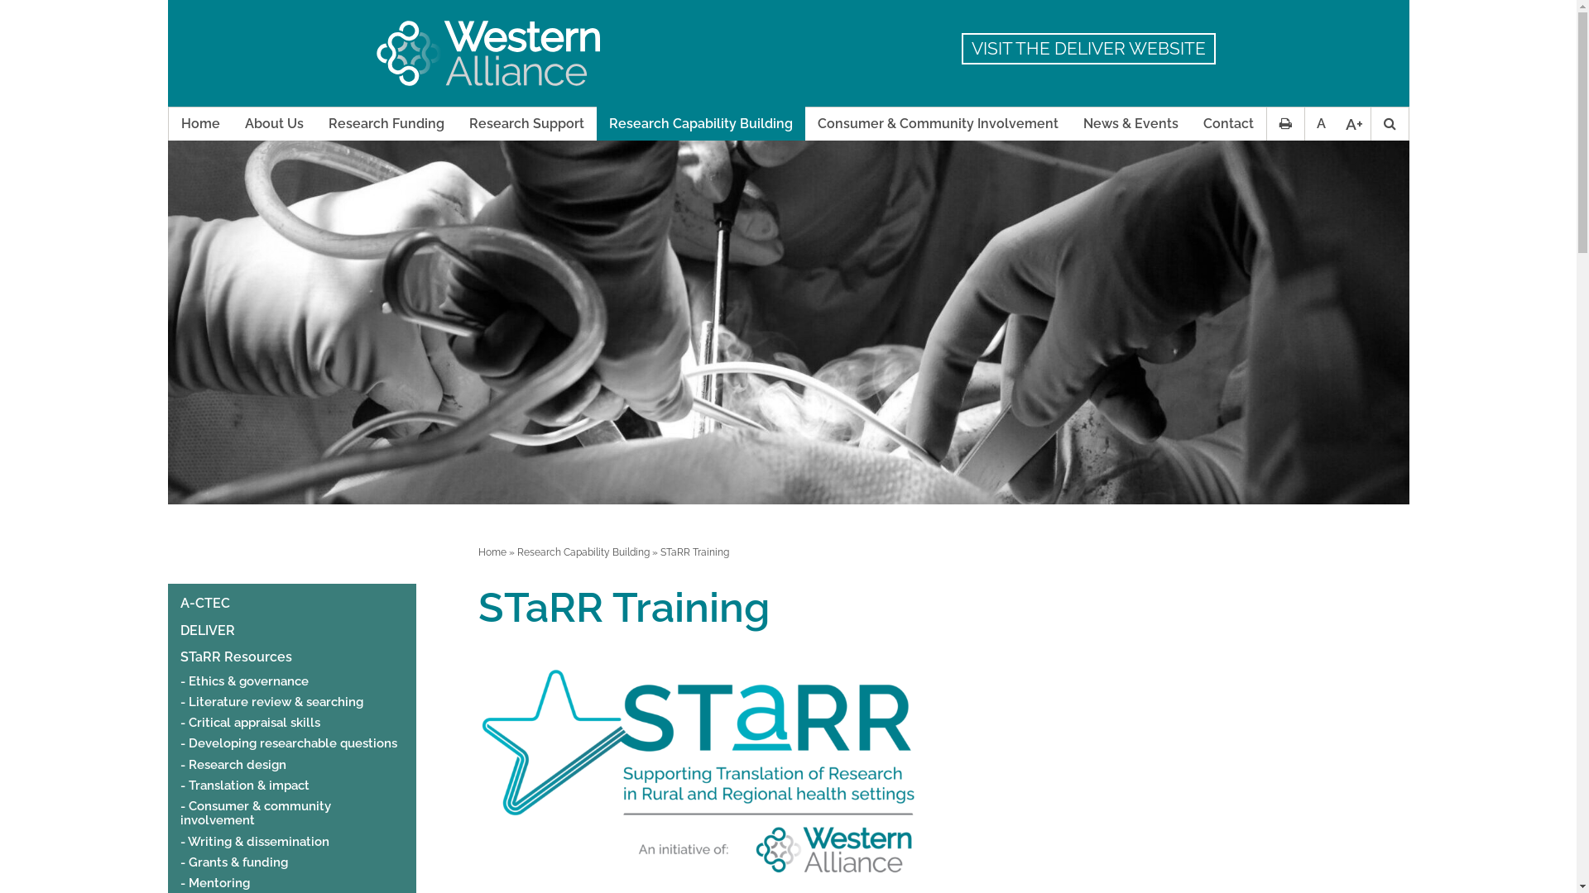 The image size is (1589, 893). I want to click on Literature review & searching, so click(271, 703).